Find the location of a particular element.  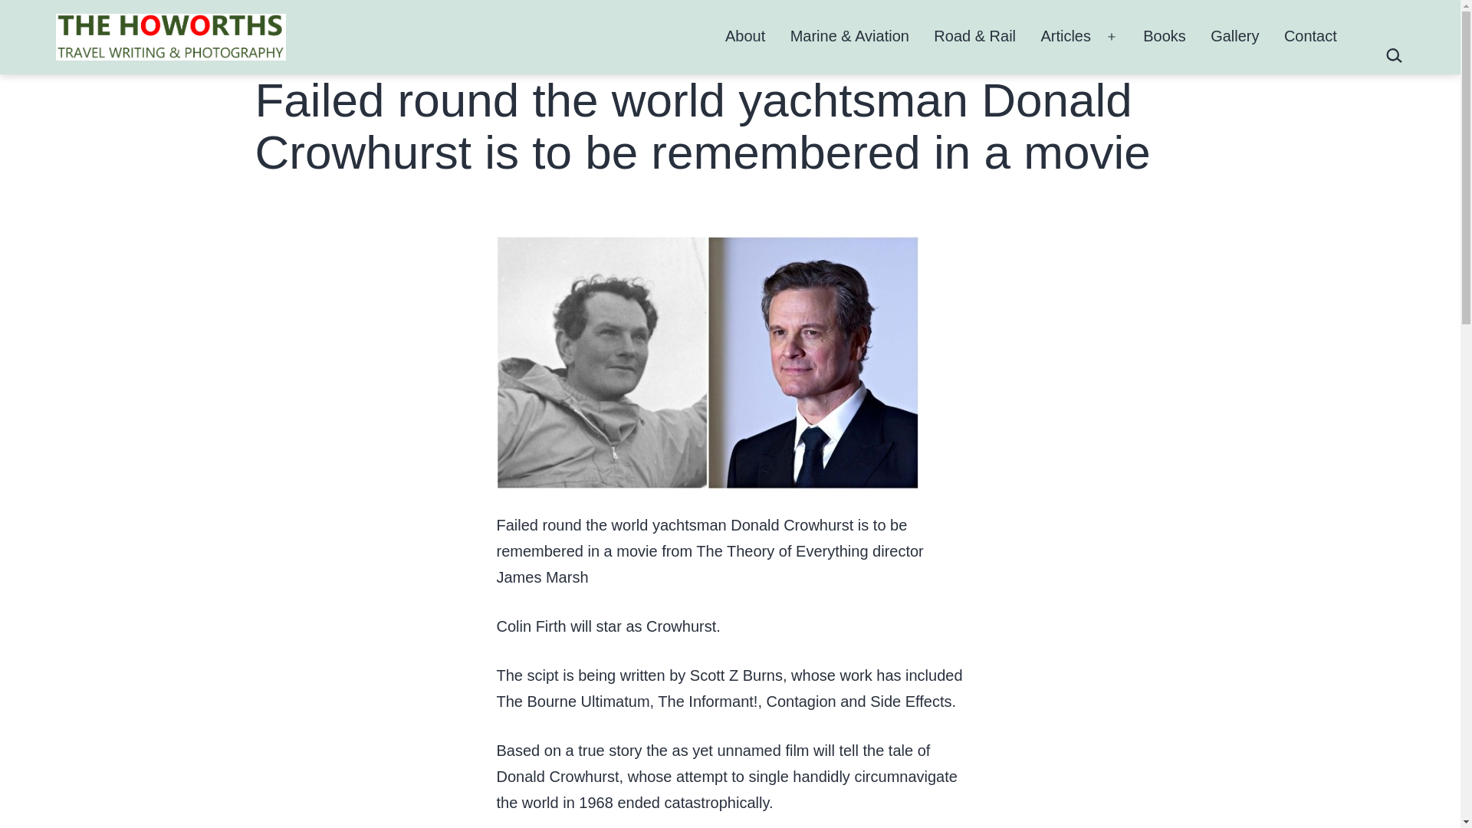

Gallery is located at coordinates (1234, 37).